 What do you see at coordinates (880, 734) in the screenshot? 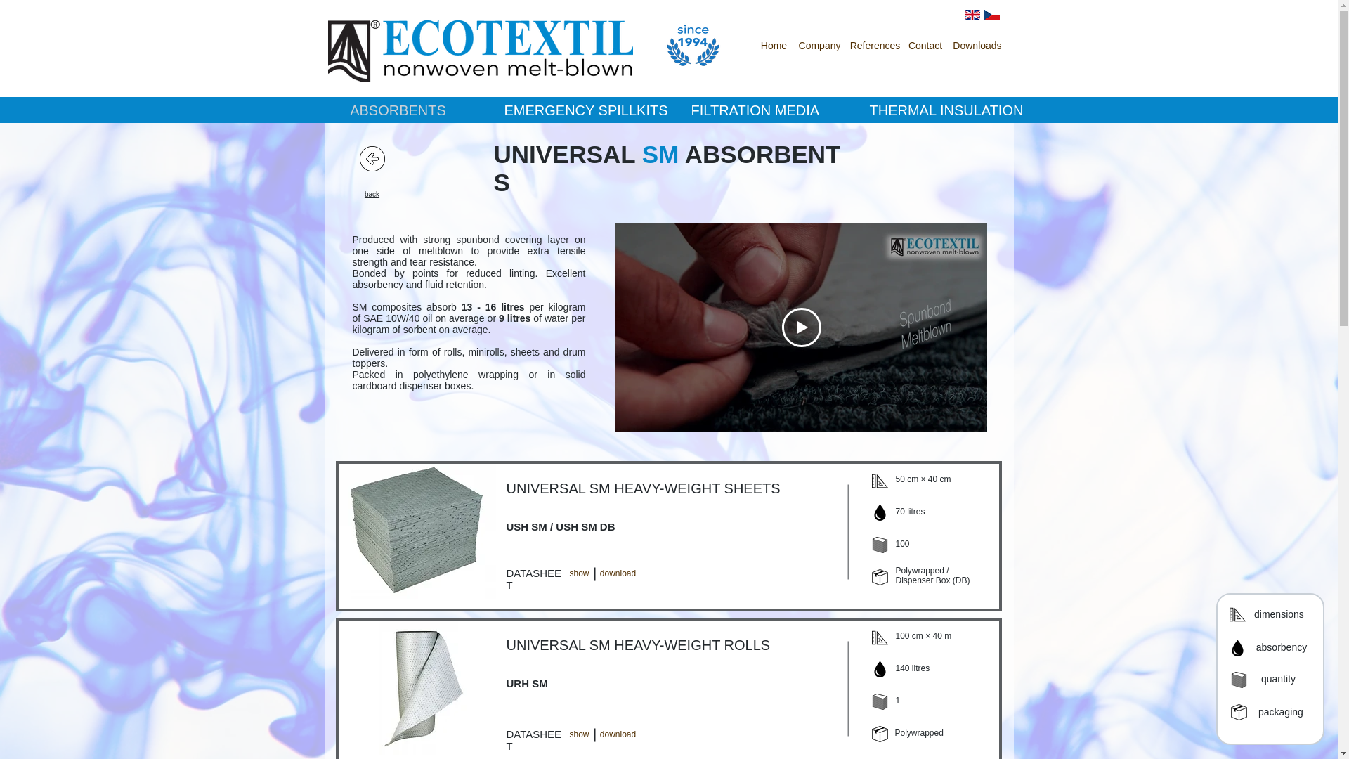
I see `box-closed.png` at bounding box center [880, 734].